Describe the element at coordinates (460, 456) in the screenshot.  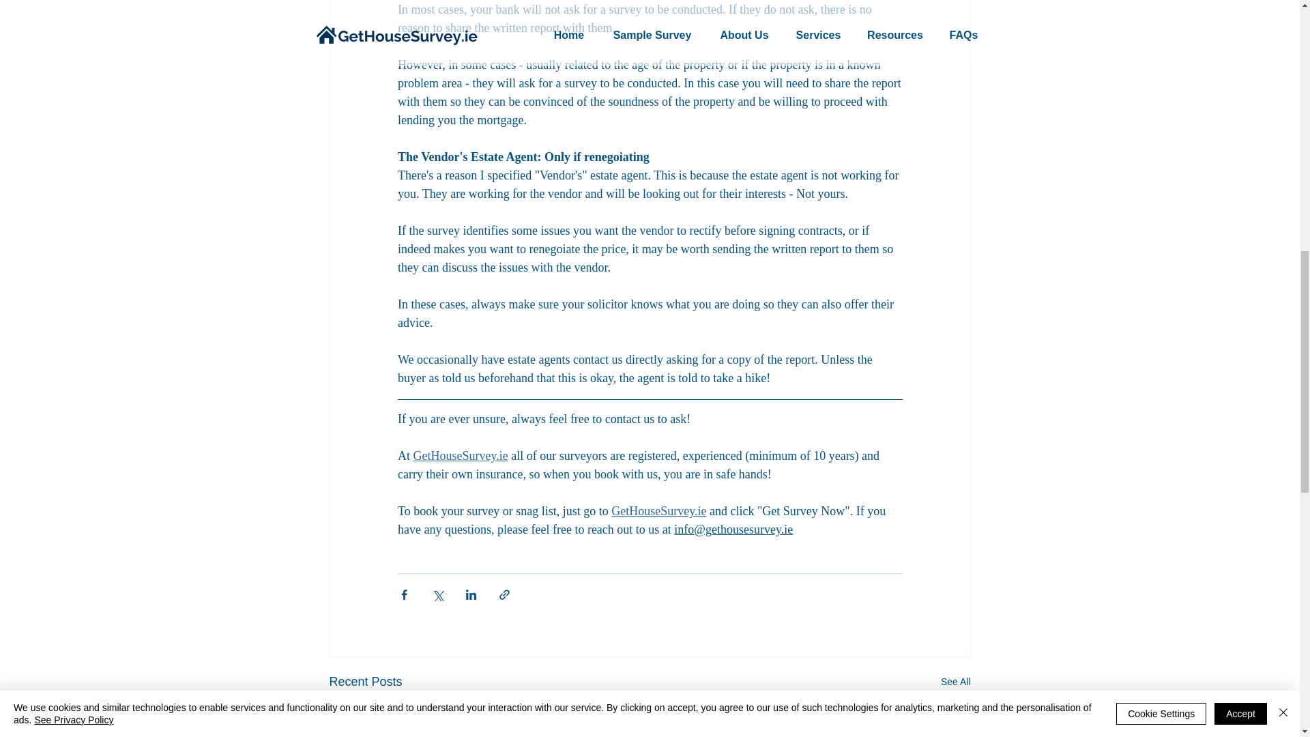
I see `GetHouseSurvey.ie` at that location.